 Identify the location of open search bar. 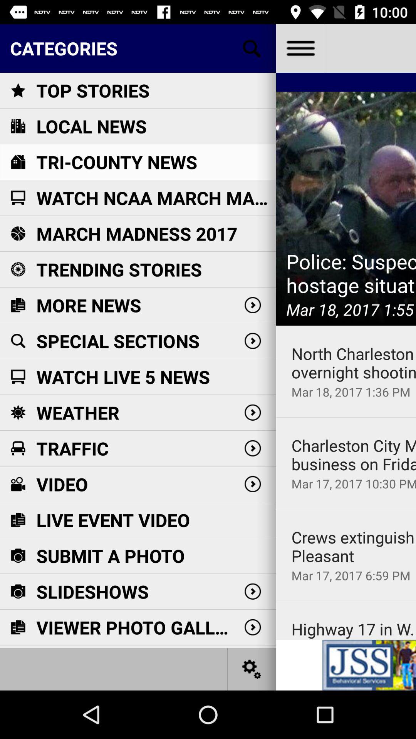
(252, 48).